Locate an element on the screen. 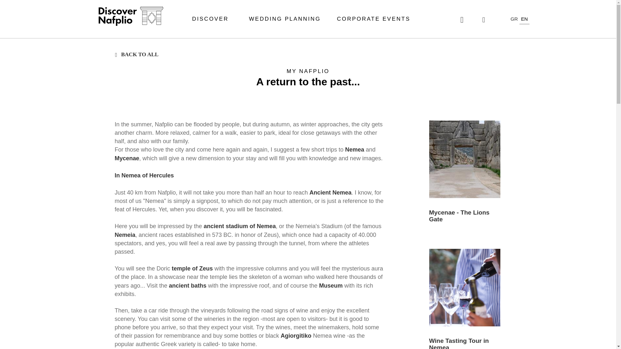  Home is located at coordinates (131, 16).